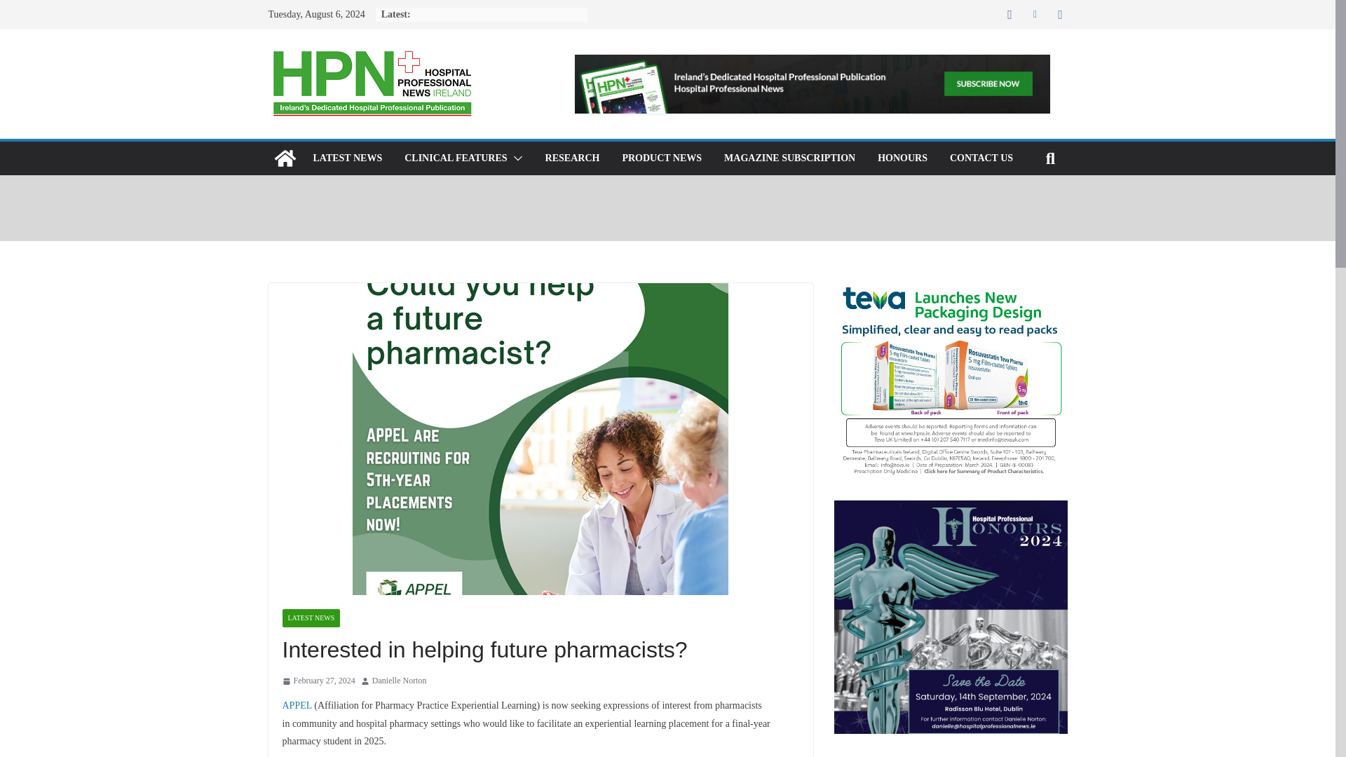 The height and width of the screenshot is (757, 1346). Describe the element at coordinates (285, 158) in the screenshot. I see `Hospital Professional News` at that location.